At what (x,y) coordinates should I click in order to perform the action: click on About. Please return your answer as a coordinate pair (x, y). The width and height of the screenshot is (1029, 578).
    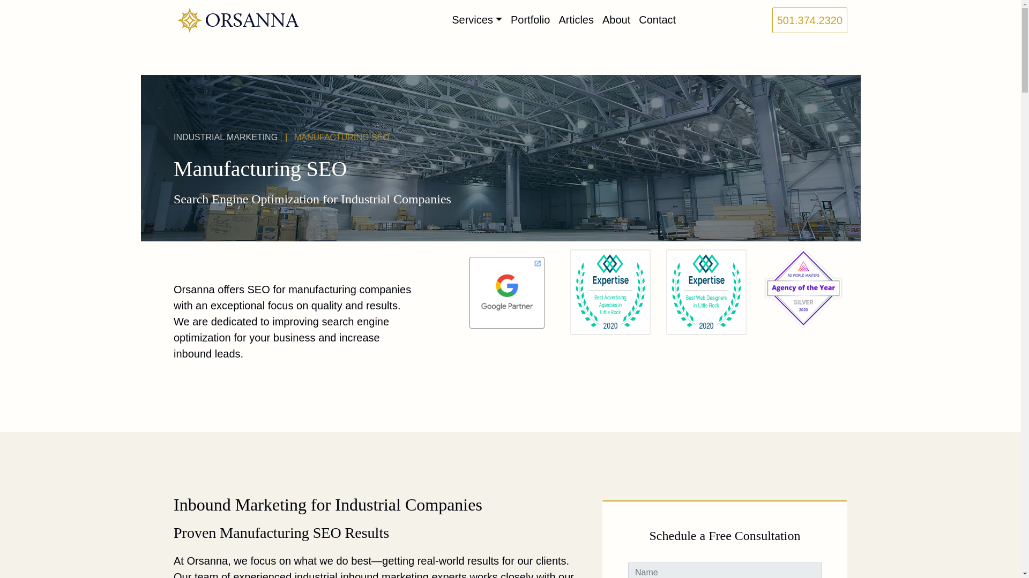
    Looking at the image, I should click on (616, 20).